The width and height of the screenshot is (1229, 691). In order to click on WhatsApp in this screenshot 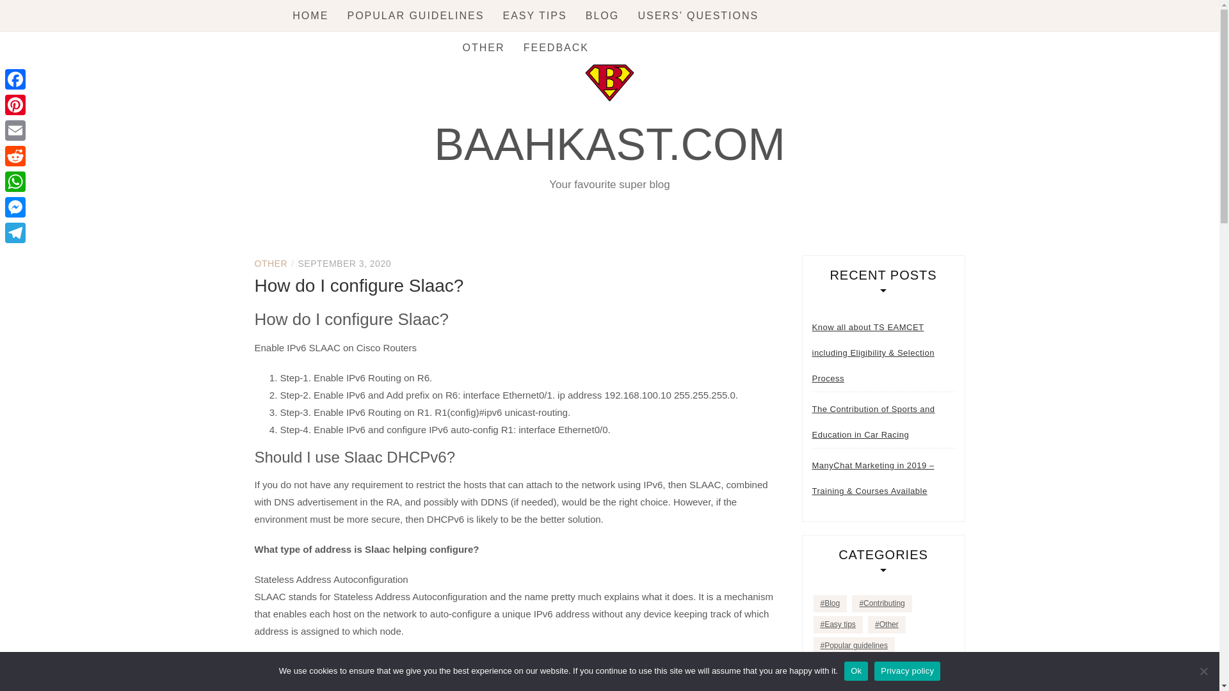, I will do `click(15, 181)`.